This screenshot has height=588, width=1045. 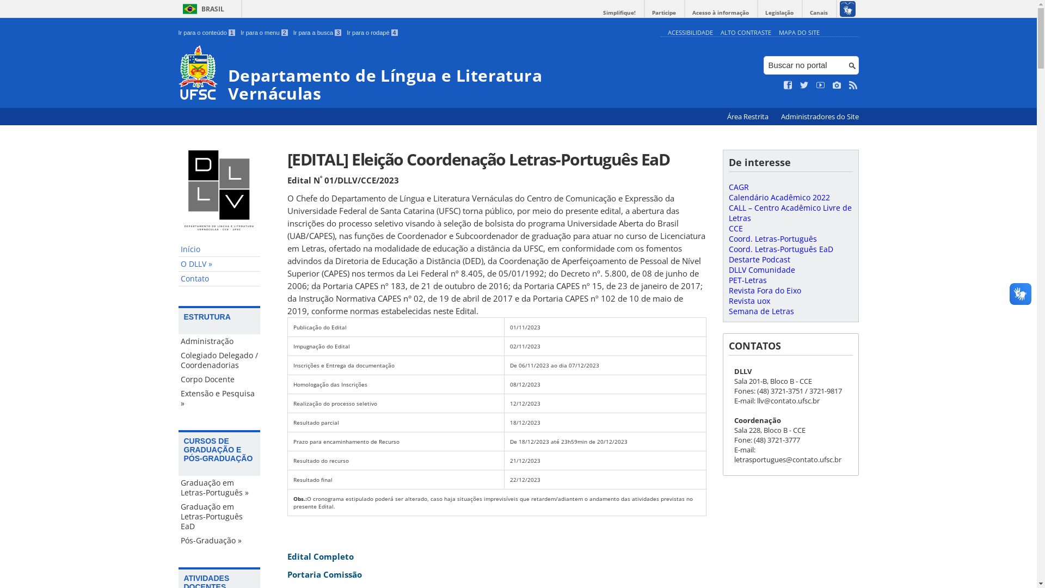 What do you see at coordinates (201, 9) in the screenshot?
I see `BRASIL` at bounding box center [201, 9].